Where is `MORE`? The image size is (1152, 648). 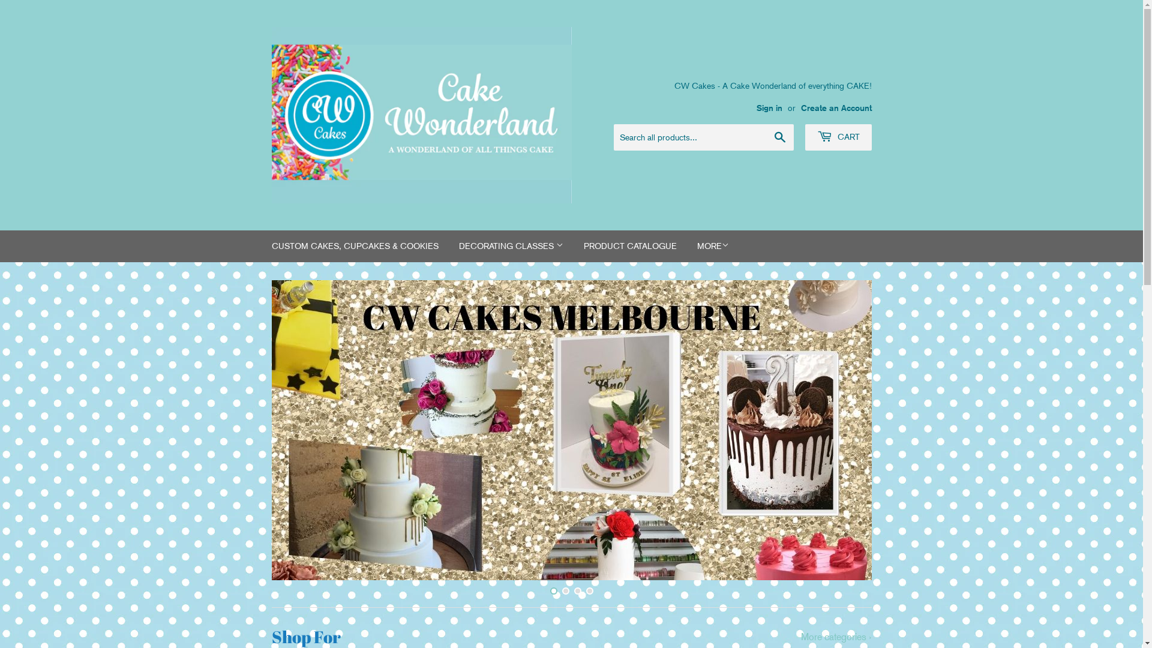 MORE is located at coordinates (713, 246).